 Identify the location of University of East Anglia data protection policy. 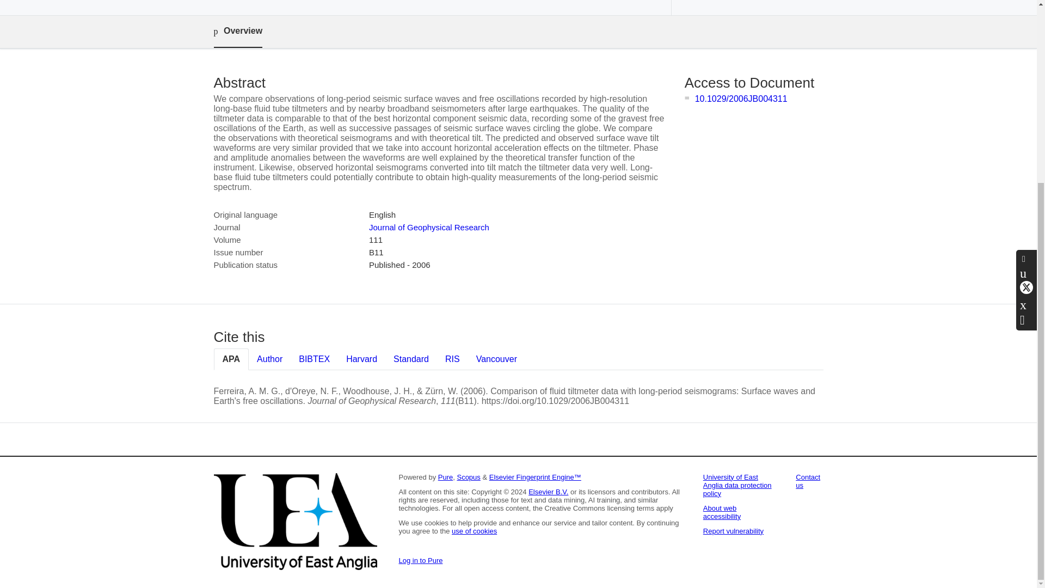
(737, 485).